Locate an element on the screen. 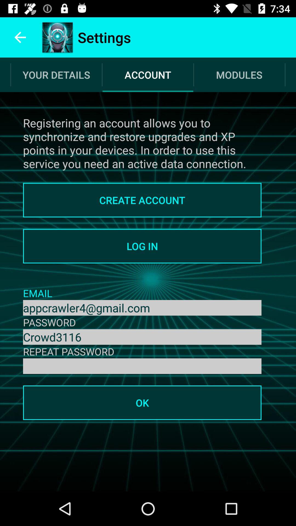 This screenshot has width=296, height=526. select the sign in is located at coordinates (142, 366).